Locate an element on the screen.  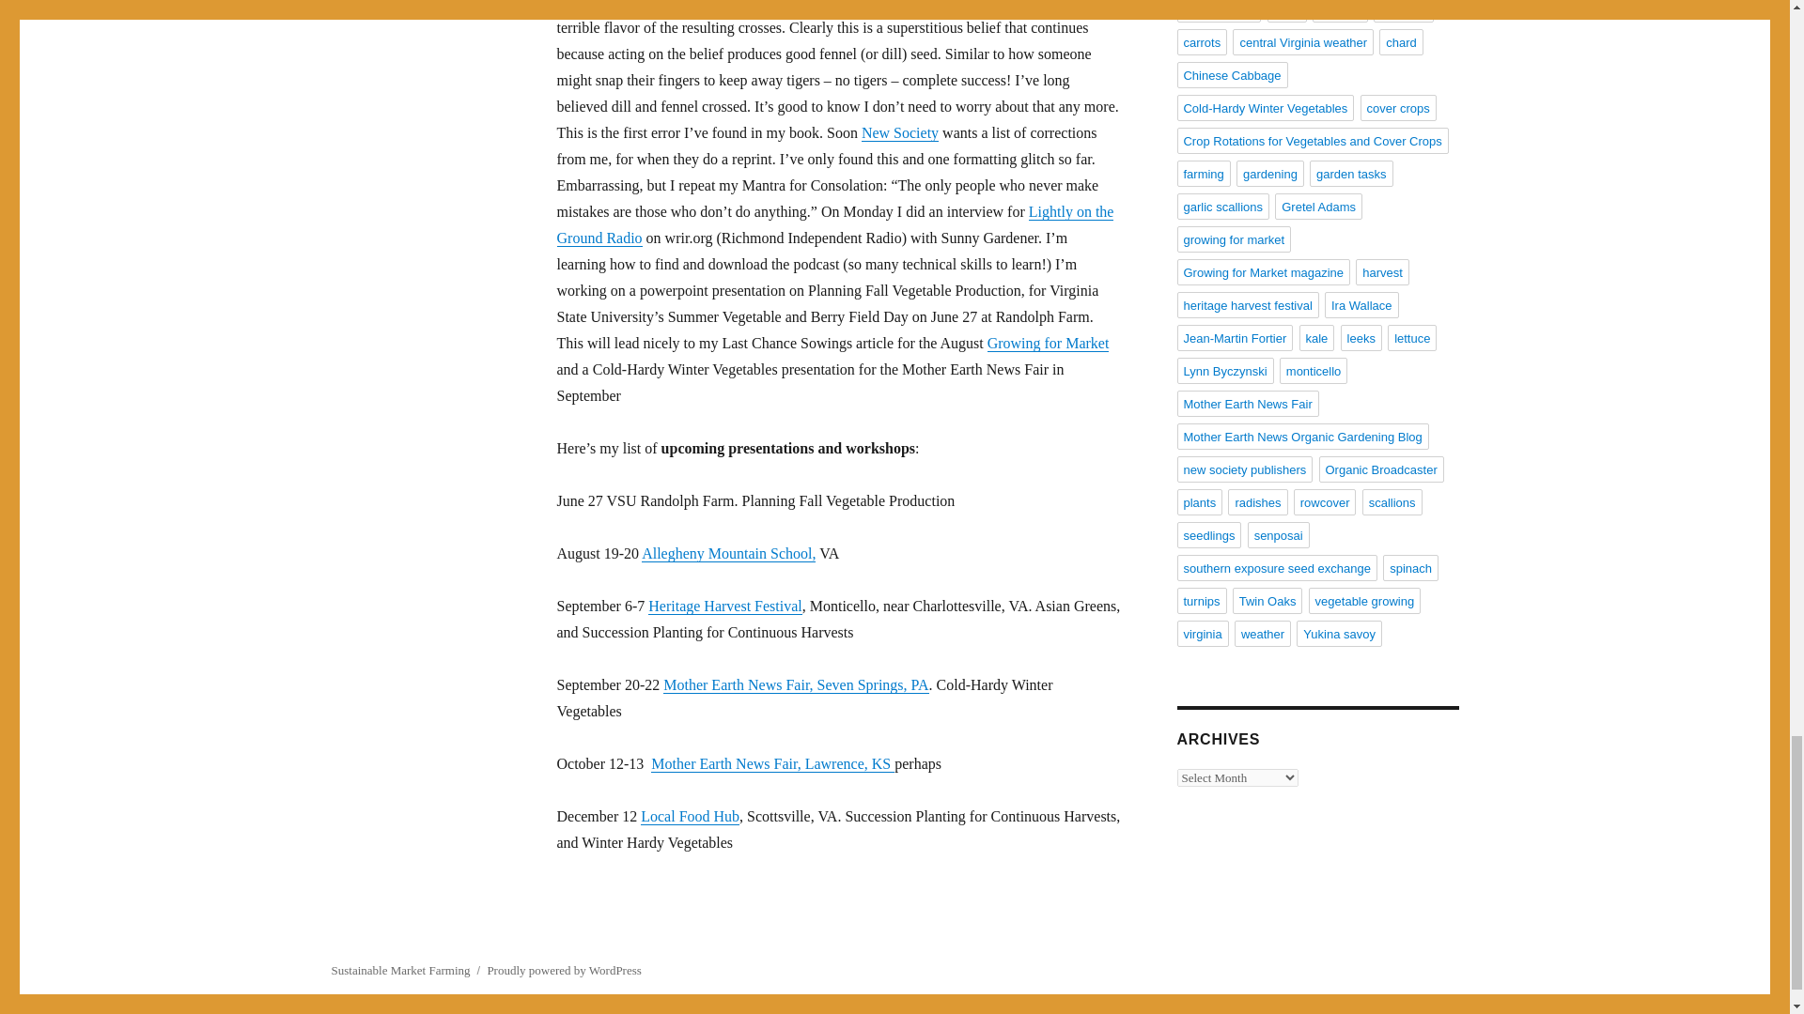
Mother Earth News Fair, Seven Springs, PA is located at coordinates (796, 684).